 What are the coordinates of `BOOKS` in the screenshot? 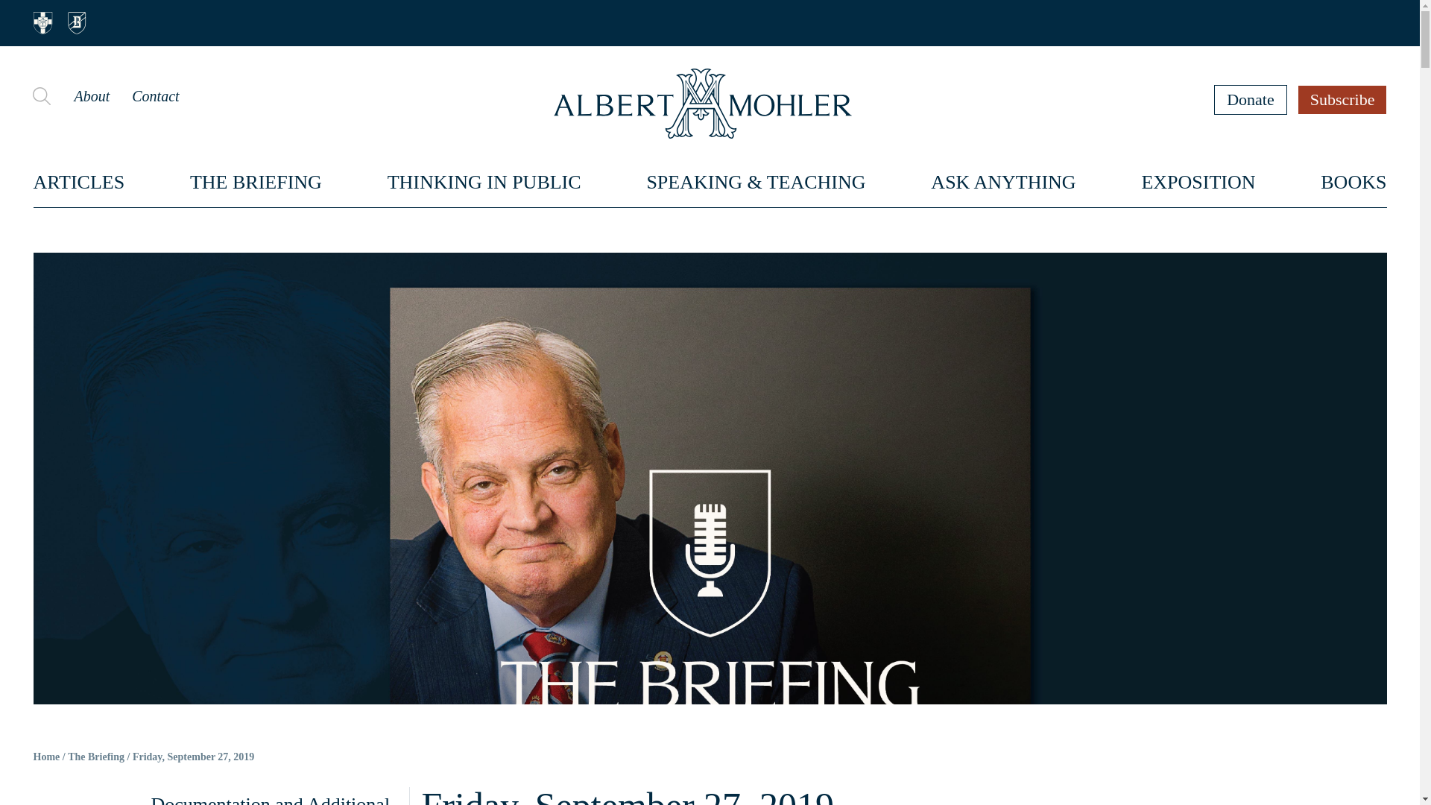 It's located at (1353, 182).